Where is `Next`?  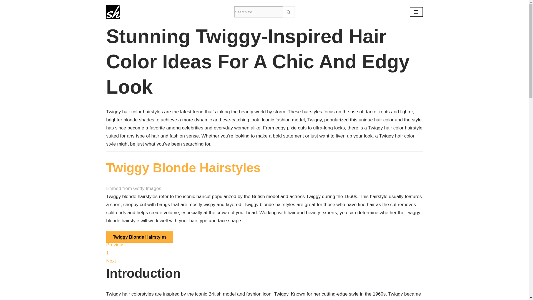 Next is located at coordinates (111, 261).